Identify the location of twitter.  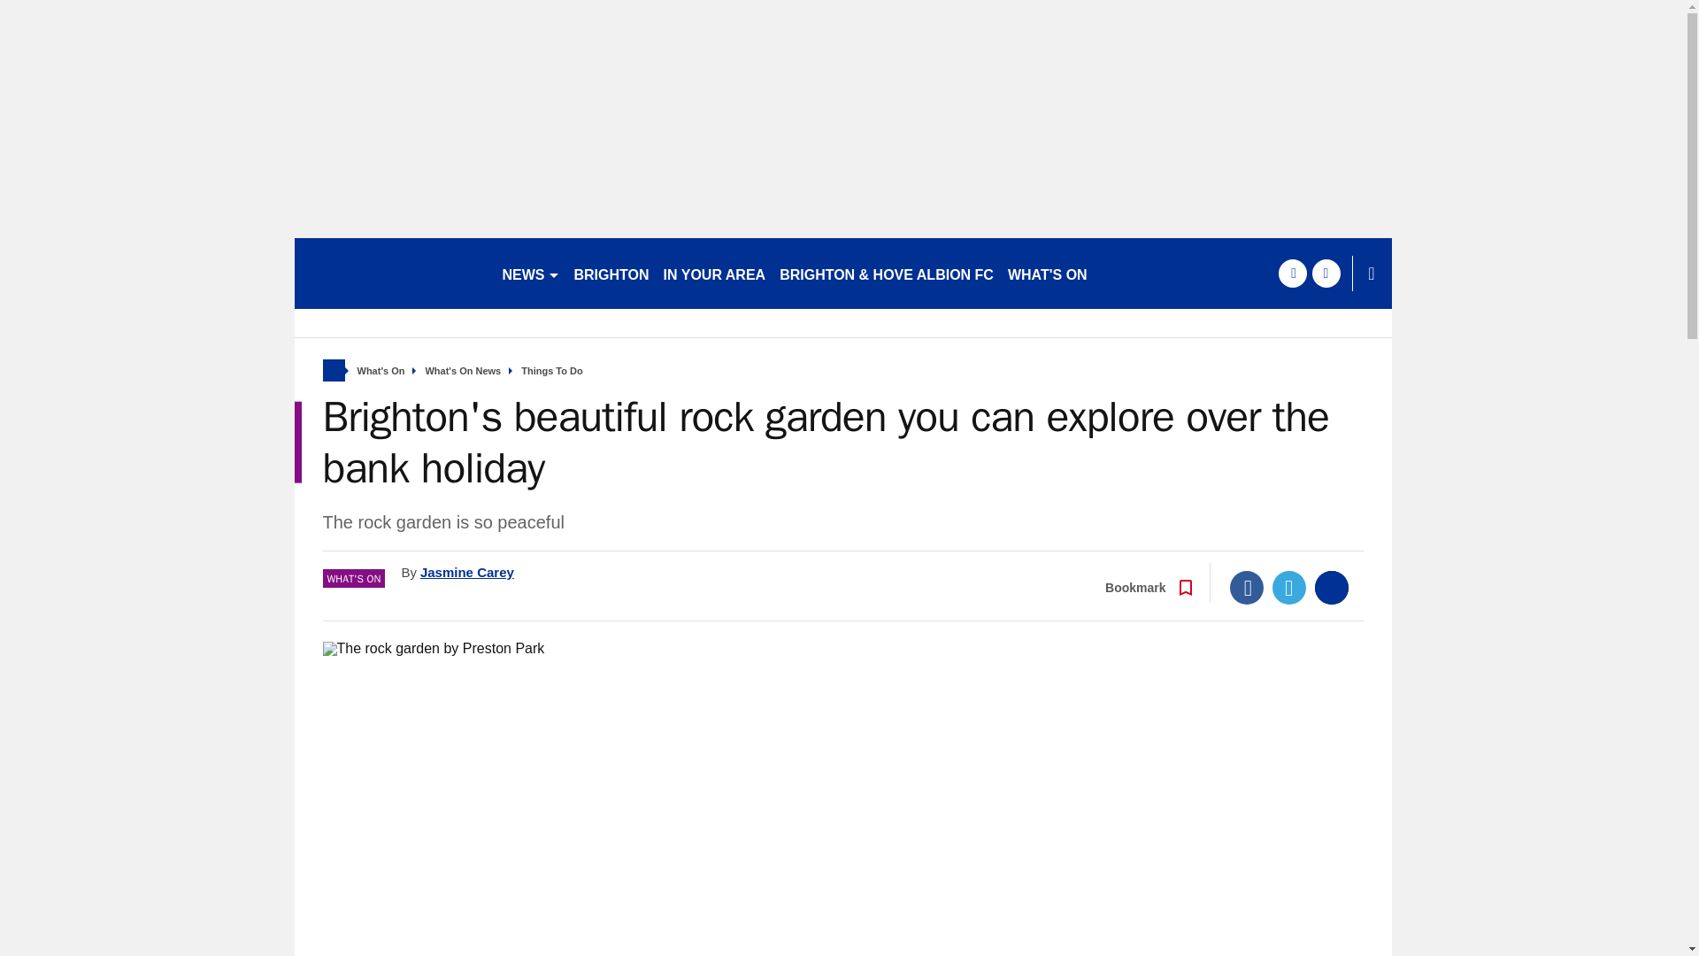
(1326, 273).